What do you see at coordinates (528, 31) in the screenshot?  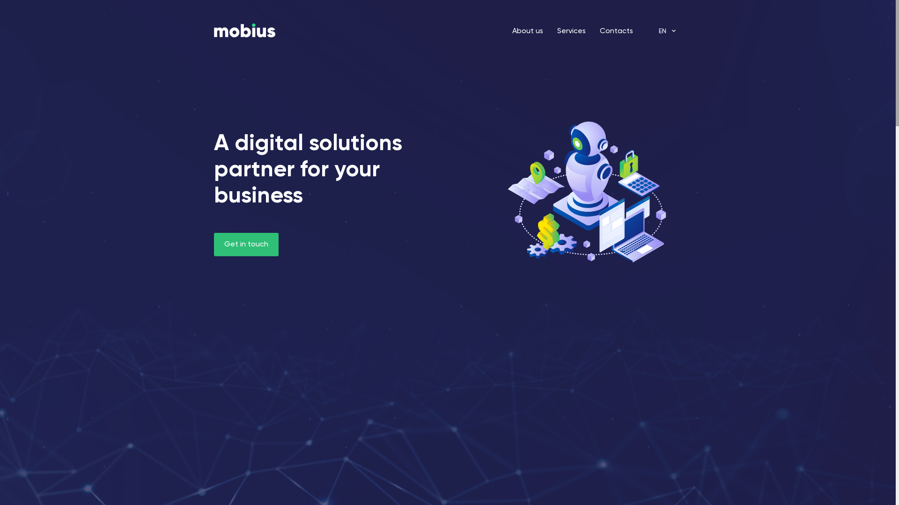 I see `About us` at bounding box center [528, 31].